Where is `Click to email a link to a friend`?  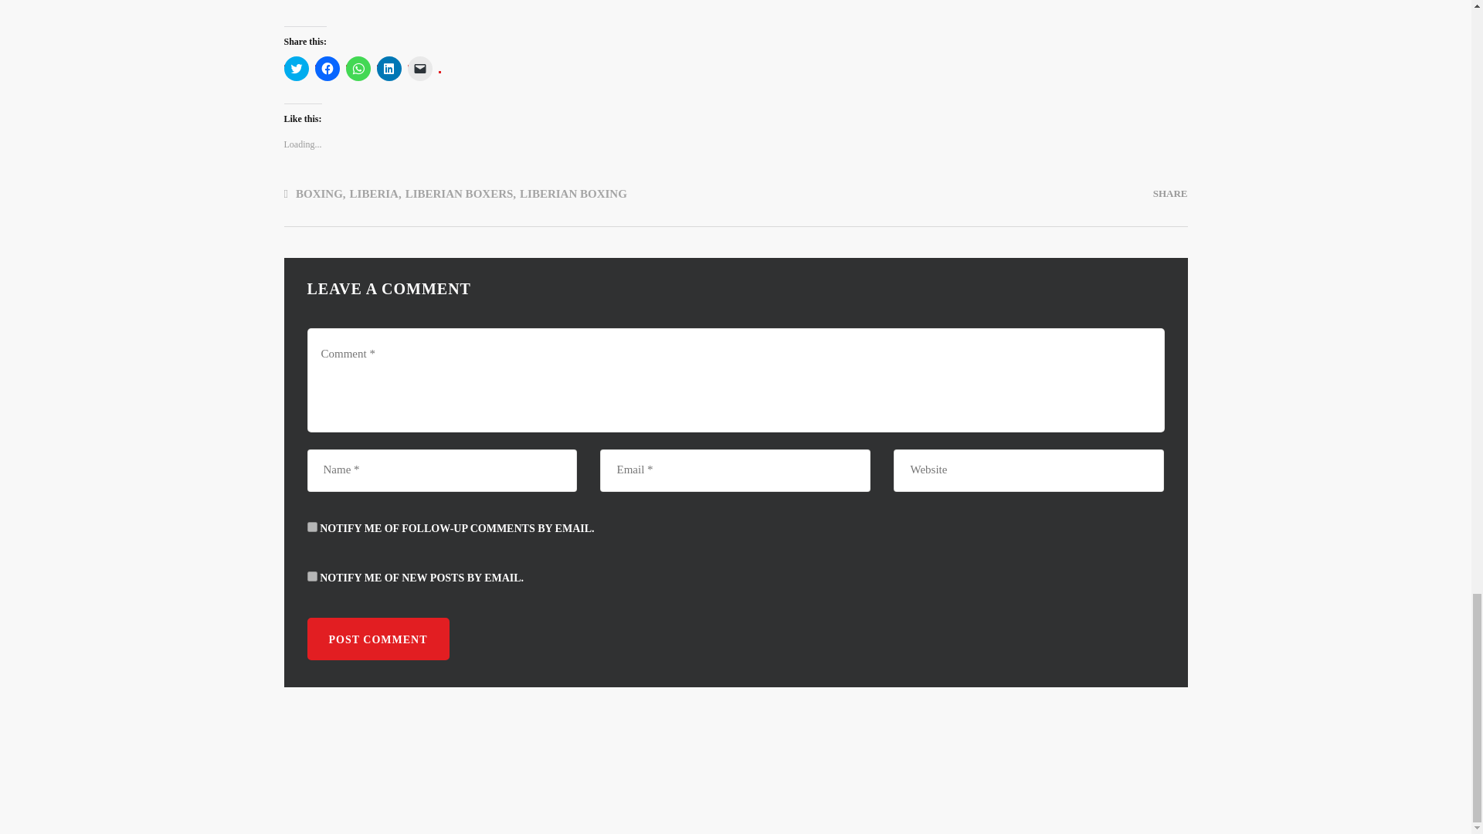 Click to email a link to a friend is located at coordinates (420, 68).